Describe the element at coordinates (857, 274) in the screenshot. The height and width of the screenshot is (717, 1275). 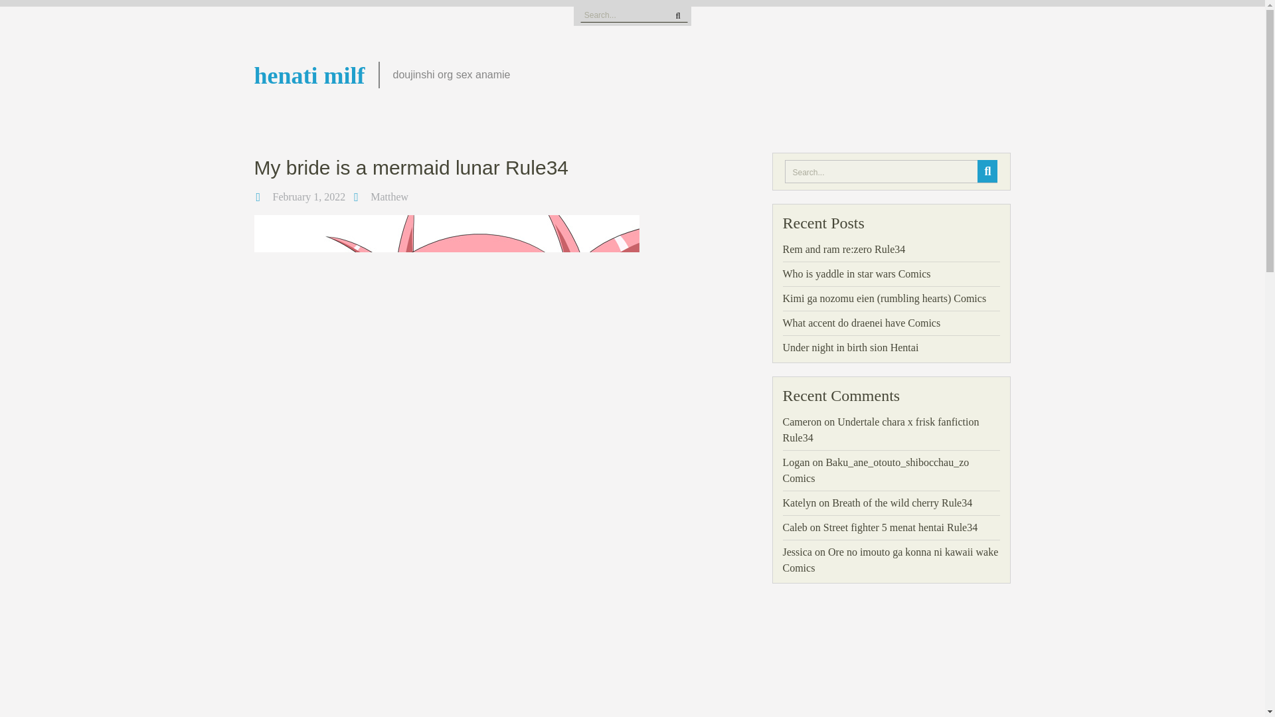
I see `Who is yaddle in star wars Comics` at that location.